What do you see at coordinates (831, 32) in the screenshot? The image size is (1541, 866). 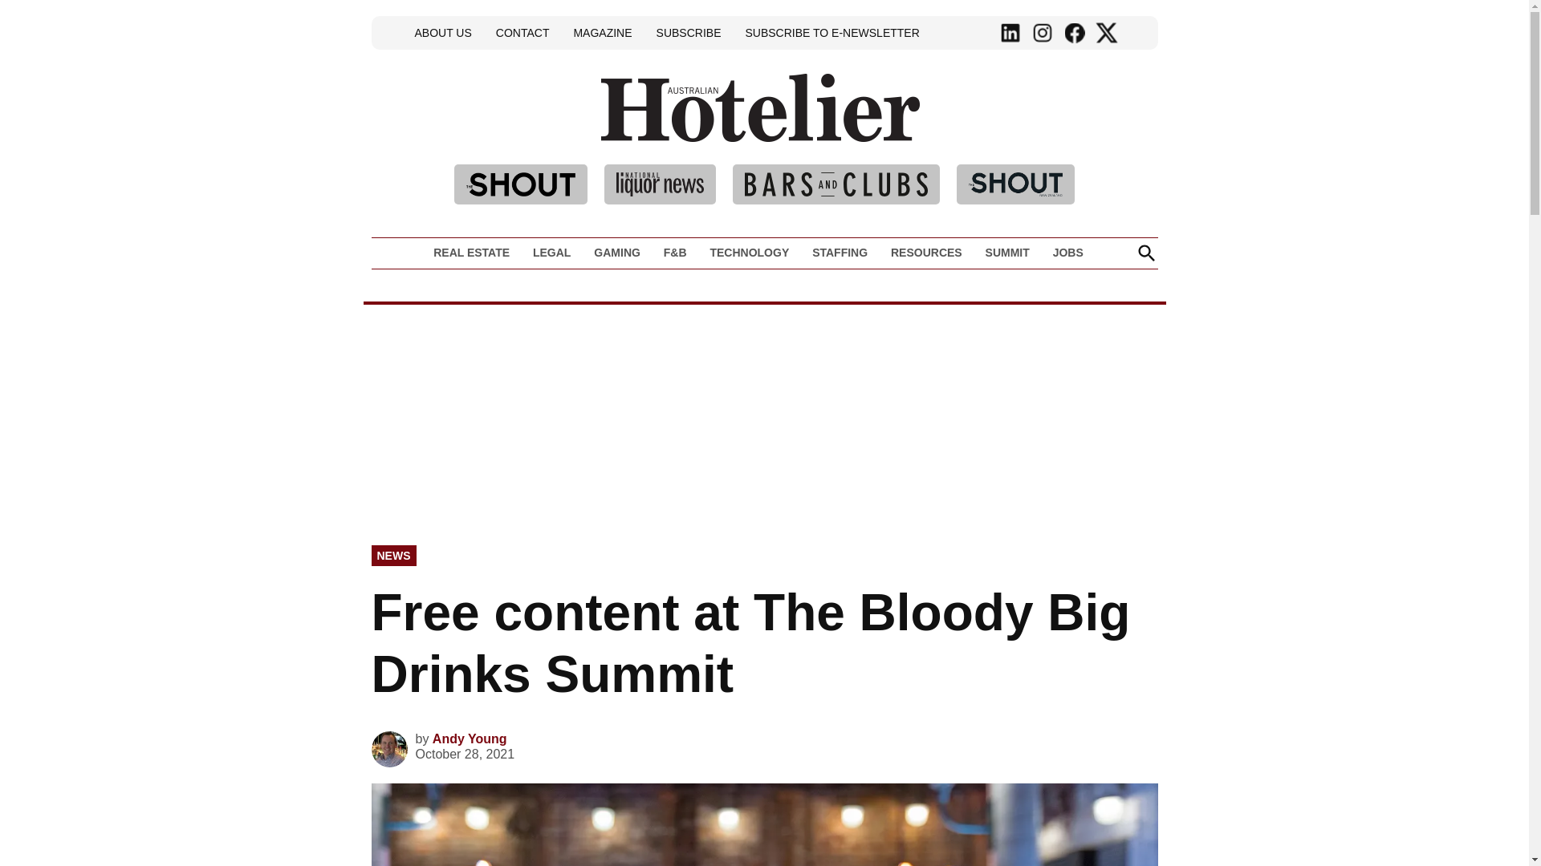 I see `SUBSCRIBE TO E-NEWSLETTER` at bounding box center [831, 32].